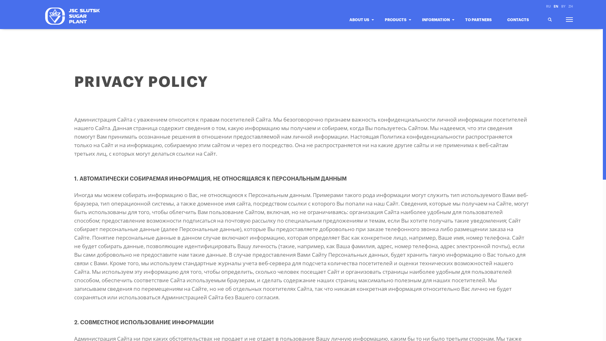 The height and width of the screenshot is (341, 606). I want to click on RU, so click(549, 6).